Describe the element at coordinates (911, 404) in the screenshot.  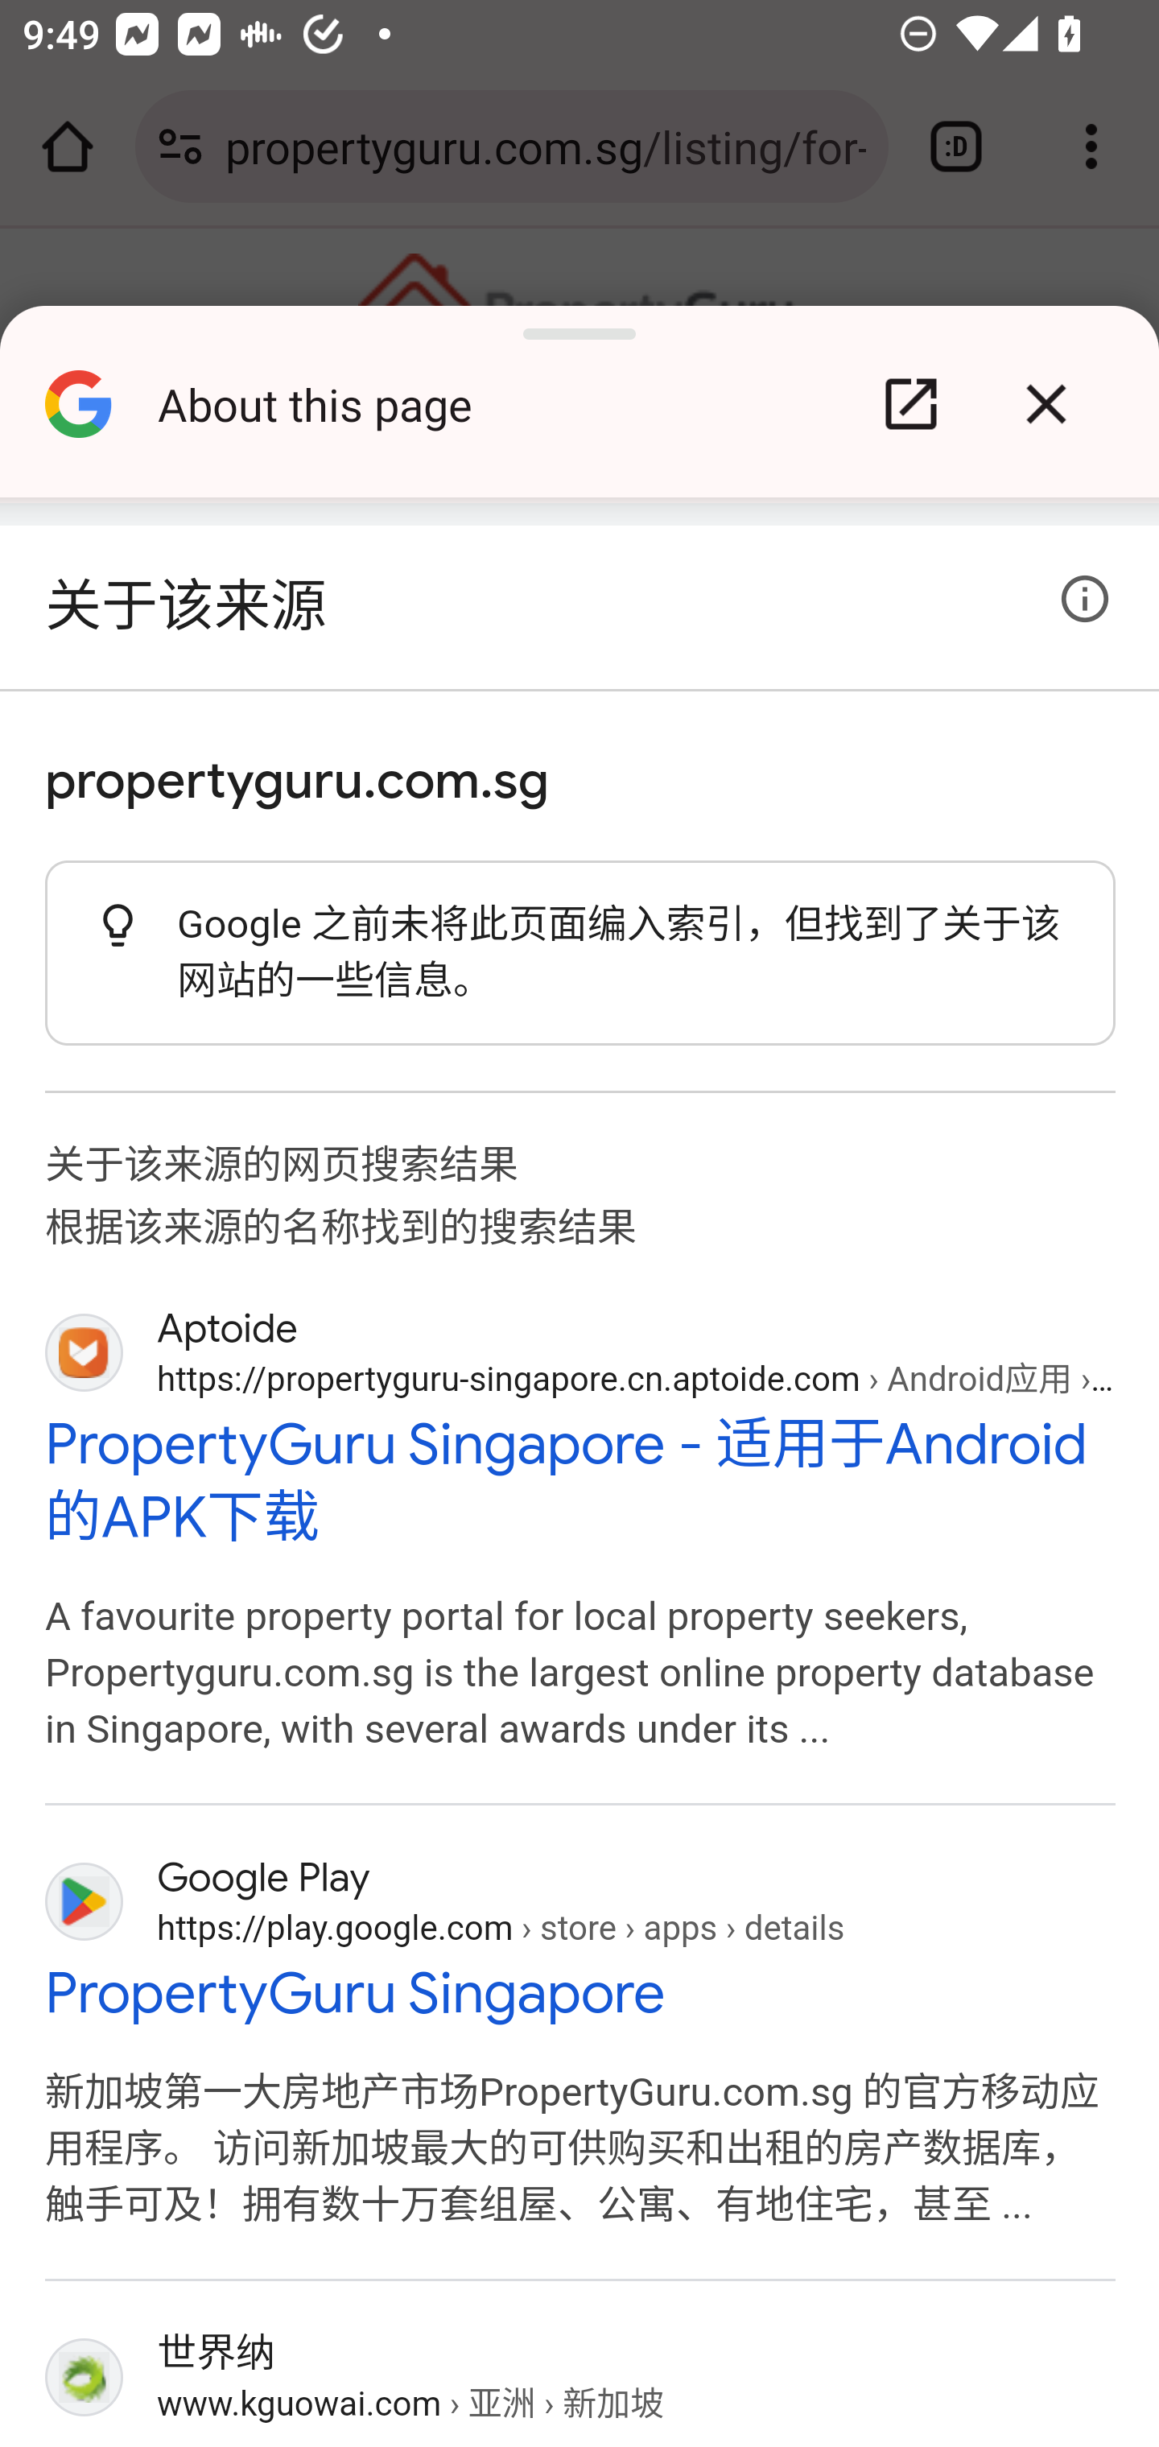
I see `Open in new tab` at that location.